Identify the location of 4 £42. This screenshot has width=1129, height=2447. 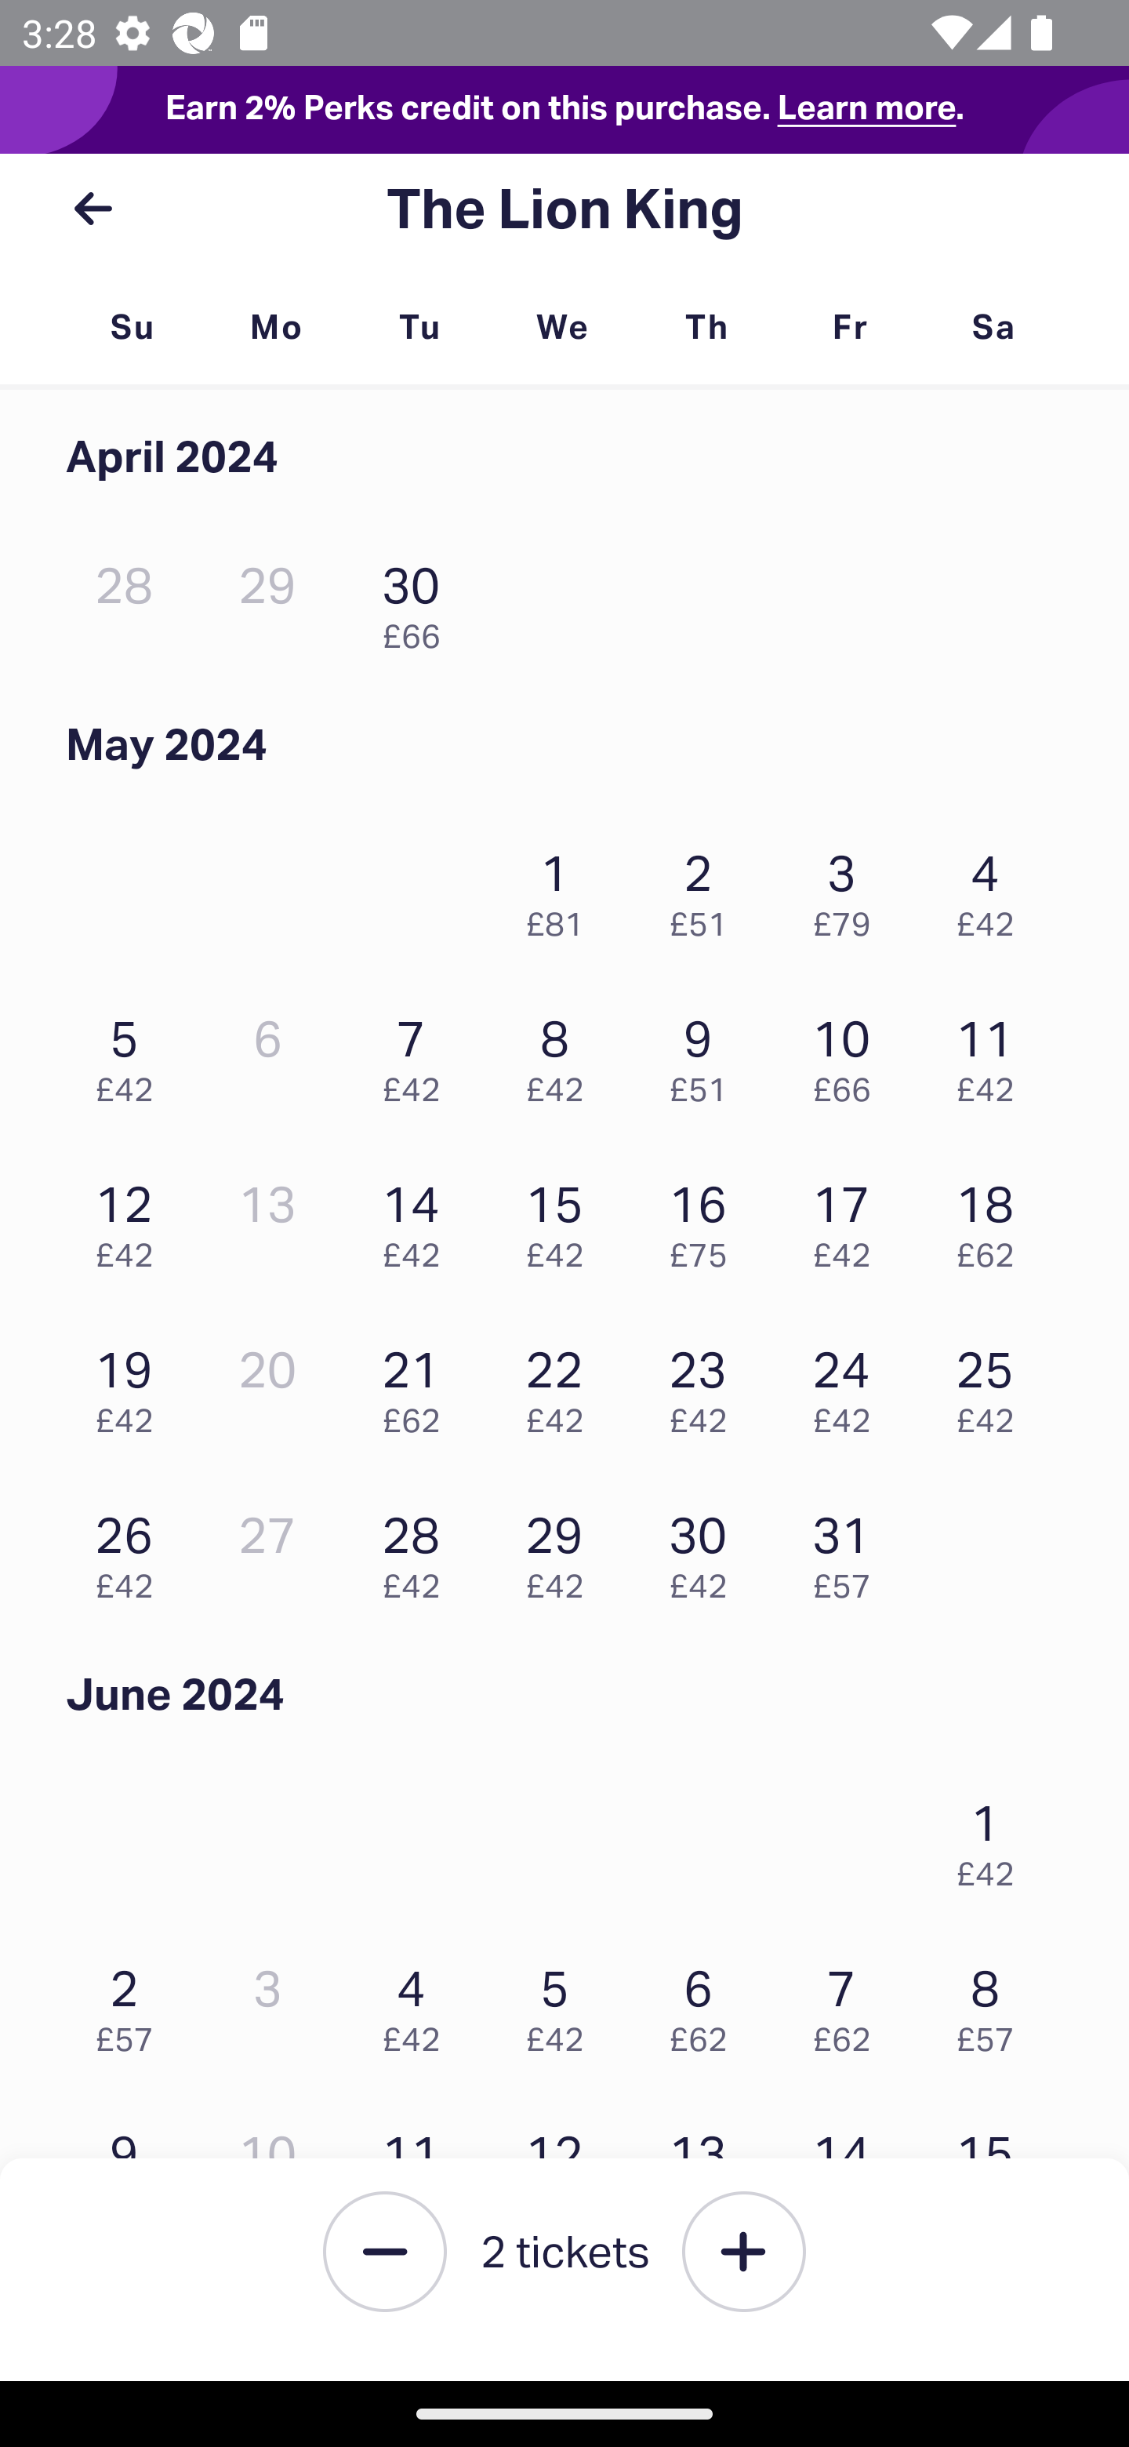
(419, 2003).